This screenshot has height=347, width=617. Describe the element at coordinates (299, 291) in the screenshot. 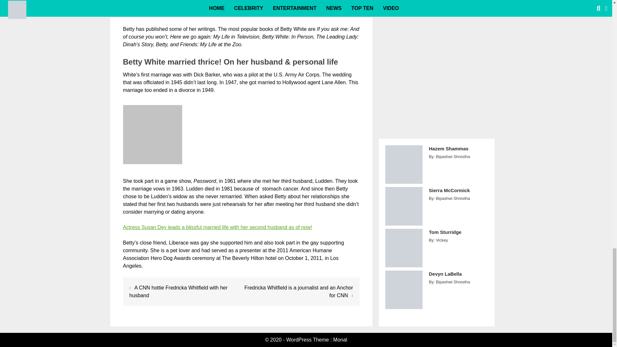

I see `Fredricka Whitfield is a journalist and an Anchor for CNN` at that location.